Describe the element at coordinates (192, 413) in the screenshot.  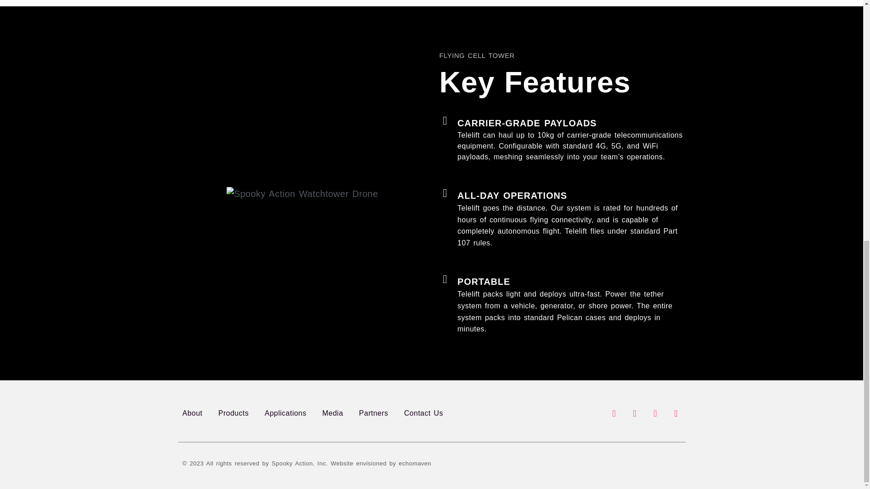
I see `About` at that location.